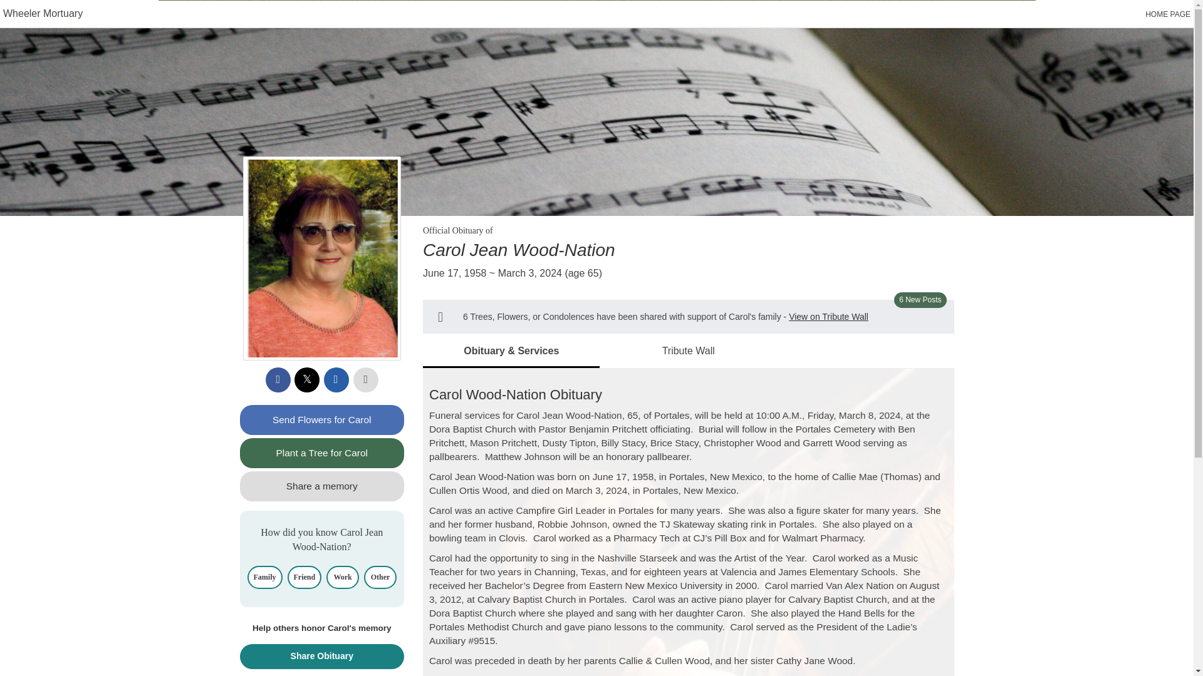 Image resolution: width=1203 pixels, height=676 pixels. What do you see at coordinates (43, 13) in the screenshot?
I see `Wheeler Mortuary` at bounding box center [43, 13].